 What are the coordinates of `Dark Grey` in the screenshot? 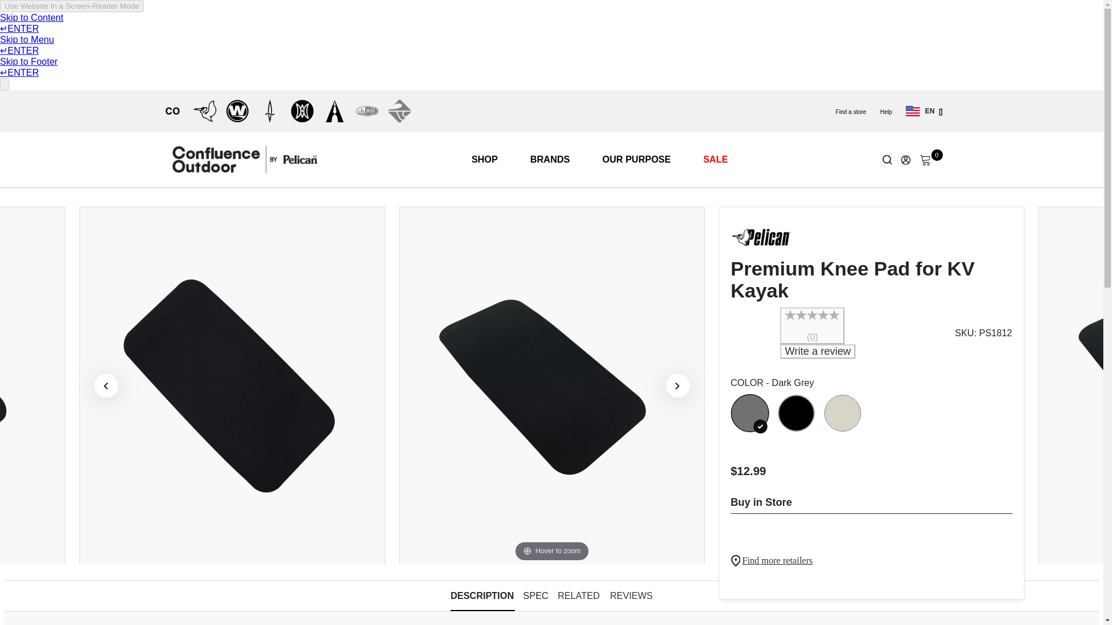 It's located at (749, 413).